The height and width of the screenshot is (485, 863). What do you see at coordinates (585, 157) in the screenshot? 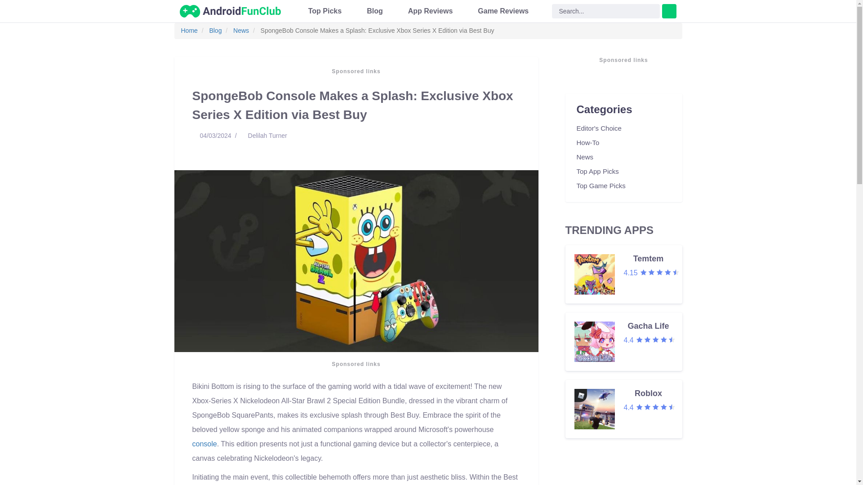
I see `console` at bounding box center [585, 157].